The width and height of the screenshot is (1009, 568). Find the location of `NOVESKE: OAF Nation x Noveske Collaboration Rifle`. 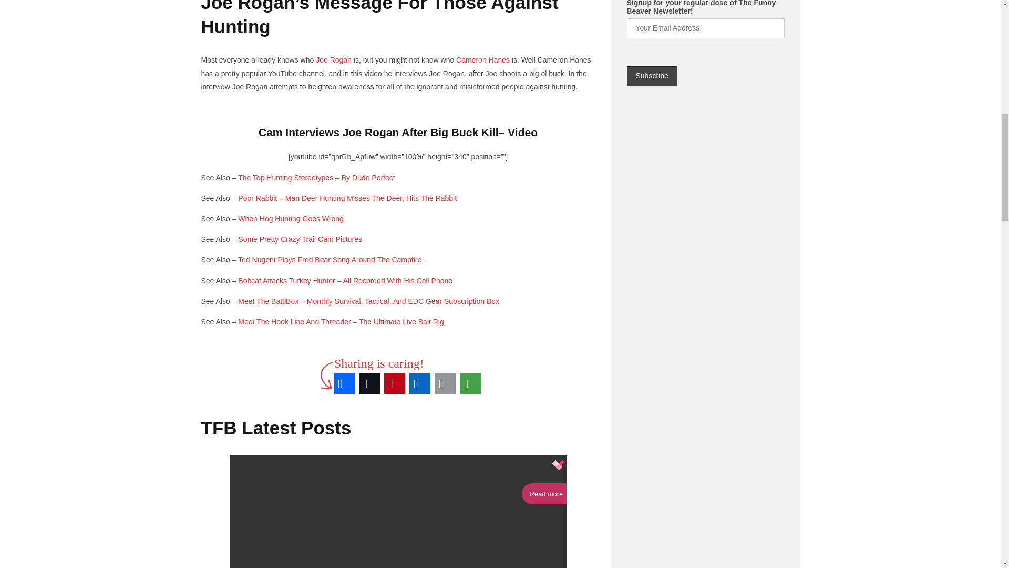

NOVESKE: OAF Nation x Noveske Collaboration Rifle is located at coordinates (506, 132).